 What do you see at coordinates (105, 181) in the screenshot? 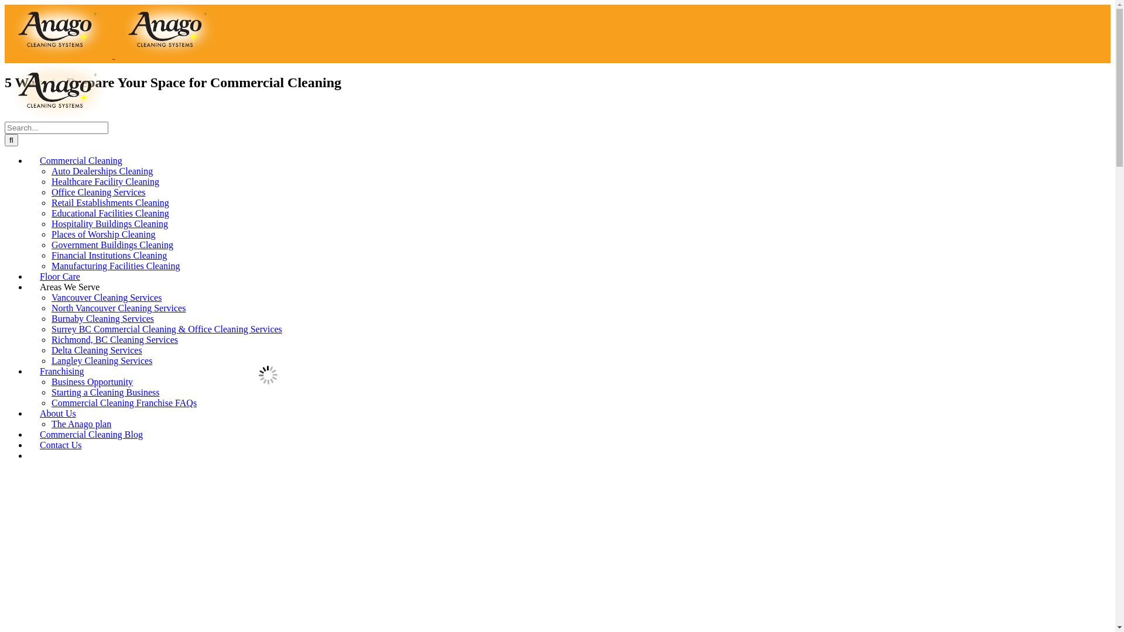
I see `Healthcare Facility Cleaning` at bounding box center [105, 181].